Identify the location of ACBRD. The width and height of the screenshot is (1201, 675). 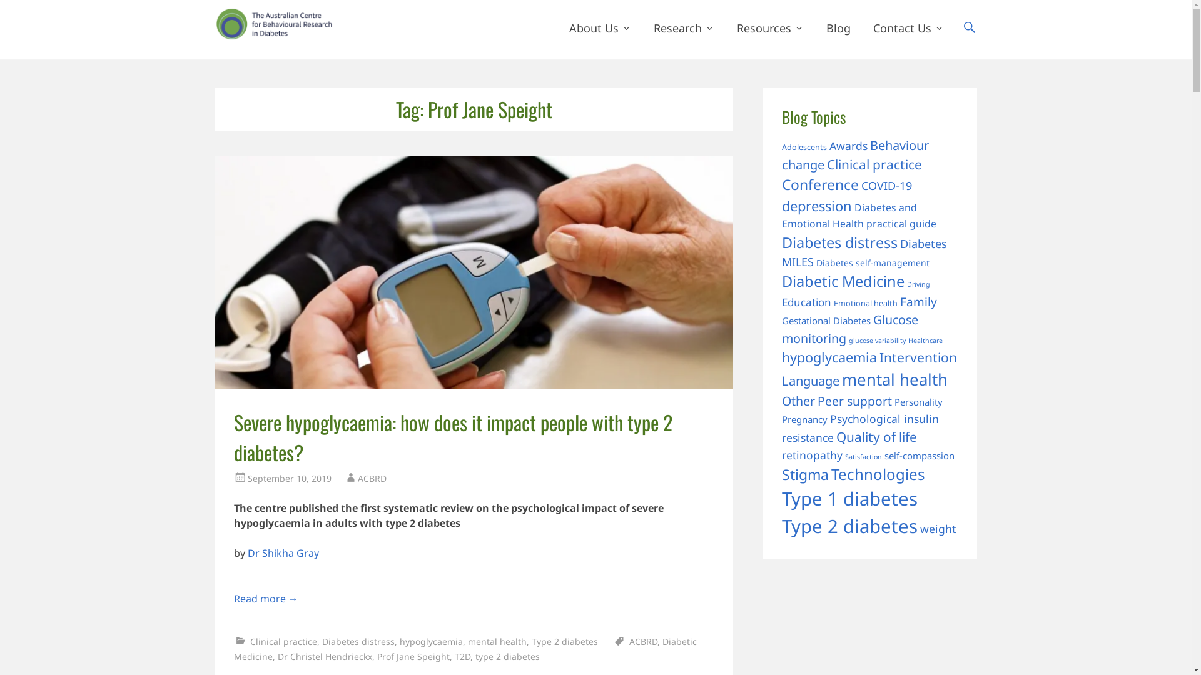
(372, 479).